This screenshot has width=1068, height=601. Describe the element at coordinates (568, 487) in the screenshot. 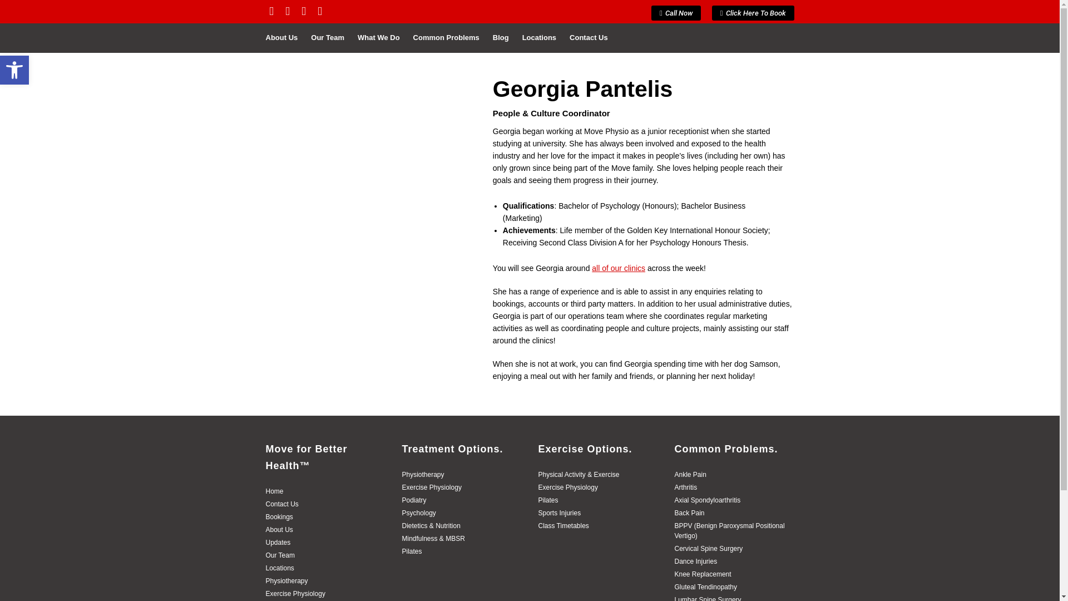

I see `Exercise Physiology` at that location.